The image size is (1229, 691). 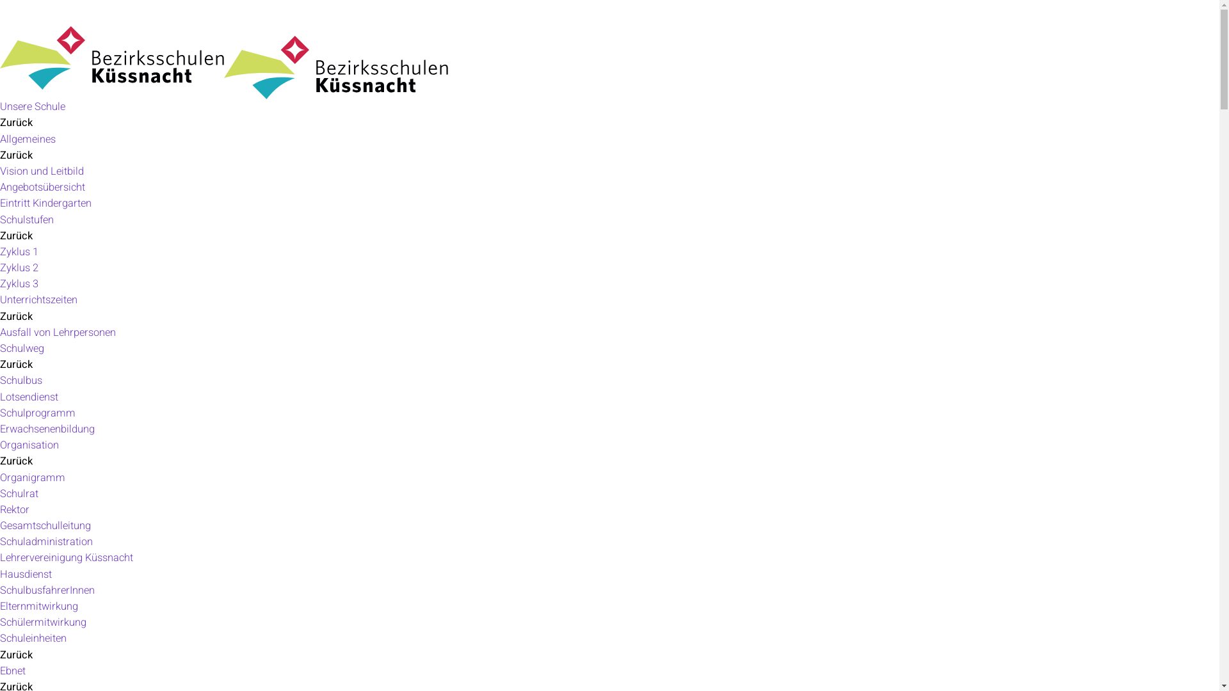 What do you see at coordinates (46, 542) in the screenshot?
I see `Schuladministration` at bounding box center [46, 542].